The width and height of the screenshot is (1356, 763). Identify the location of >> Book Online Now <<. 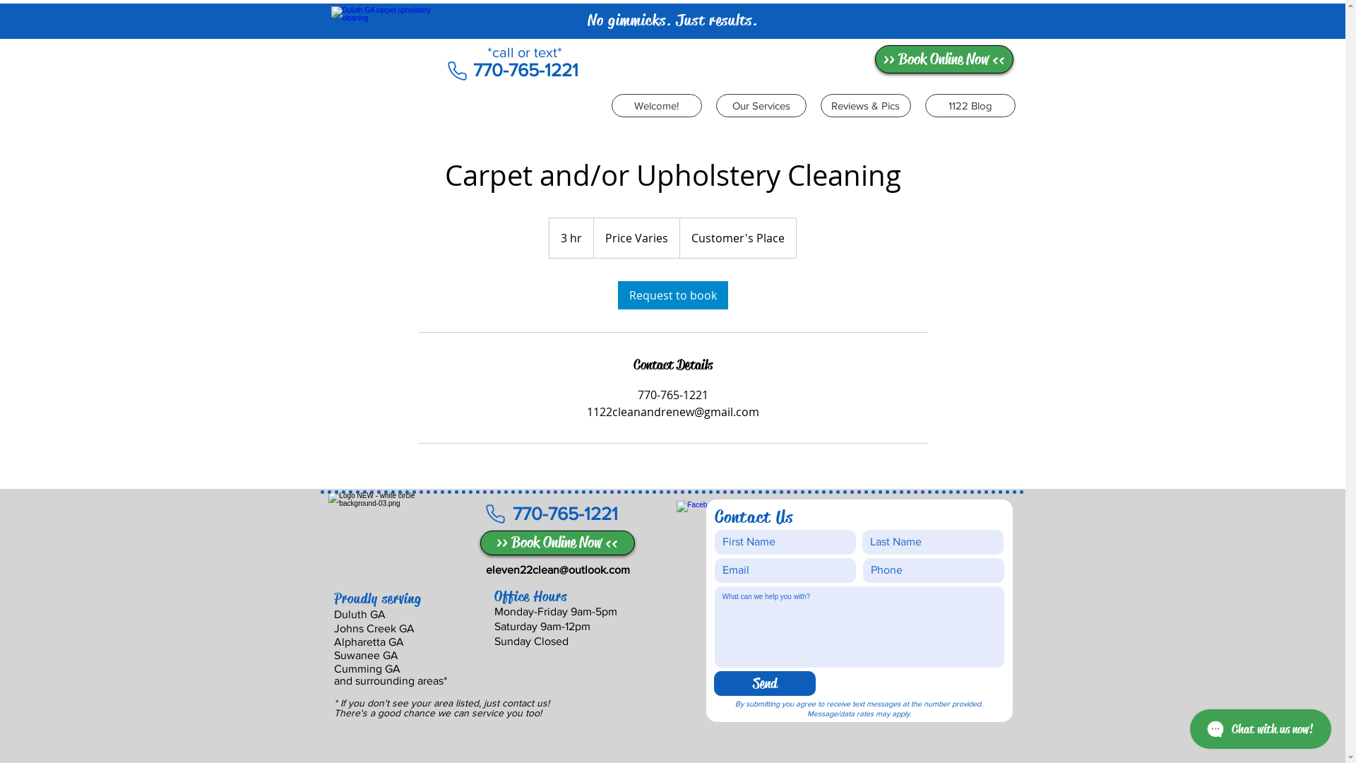
(558, 543).